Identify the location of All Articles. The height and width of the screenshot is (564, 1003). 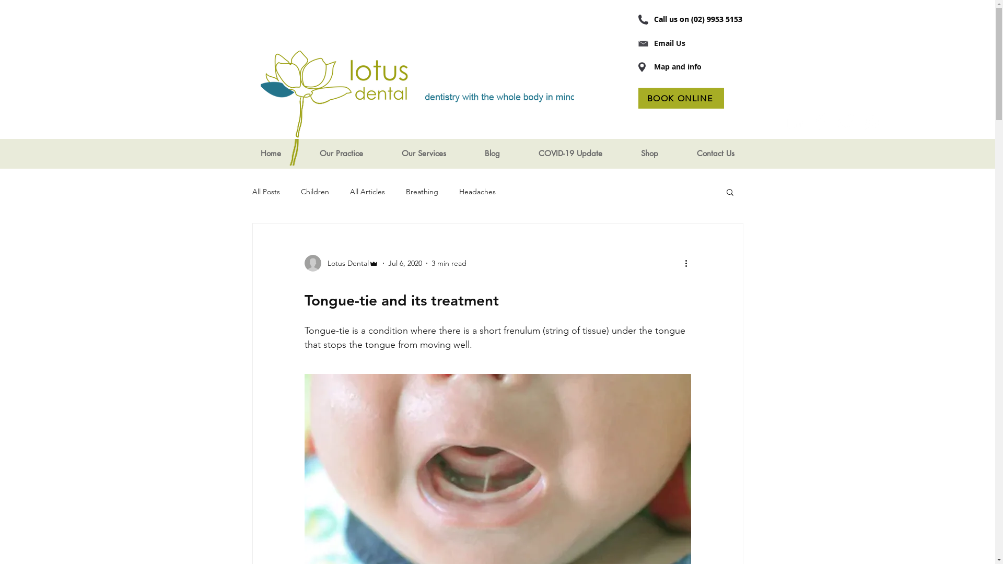
(368, 192).